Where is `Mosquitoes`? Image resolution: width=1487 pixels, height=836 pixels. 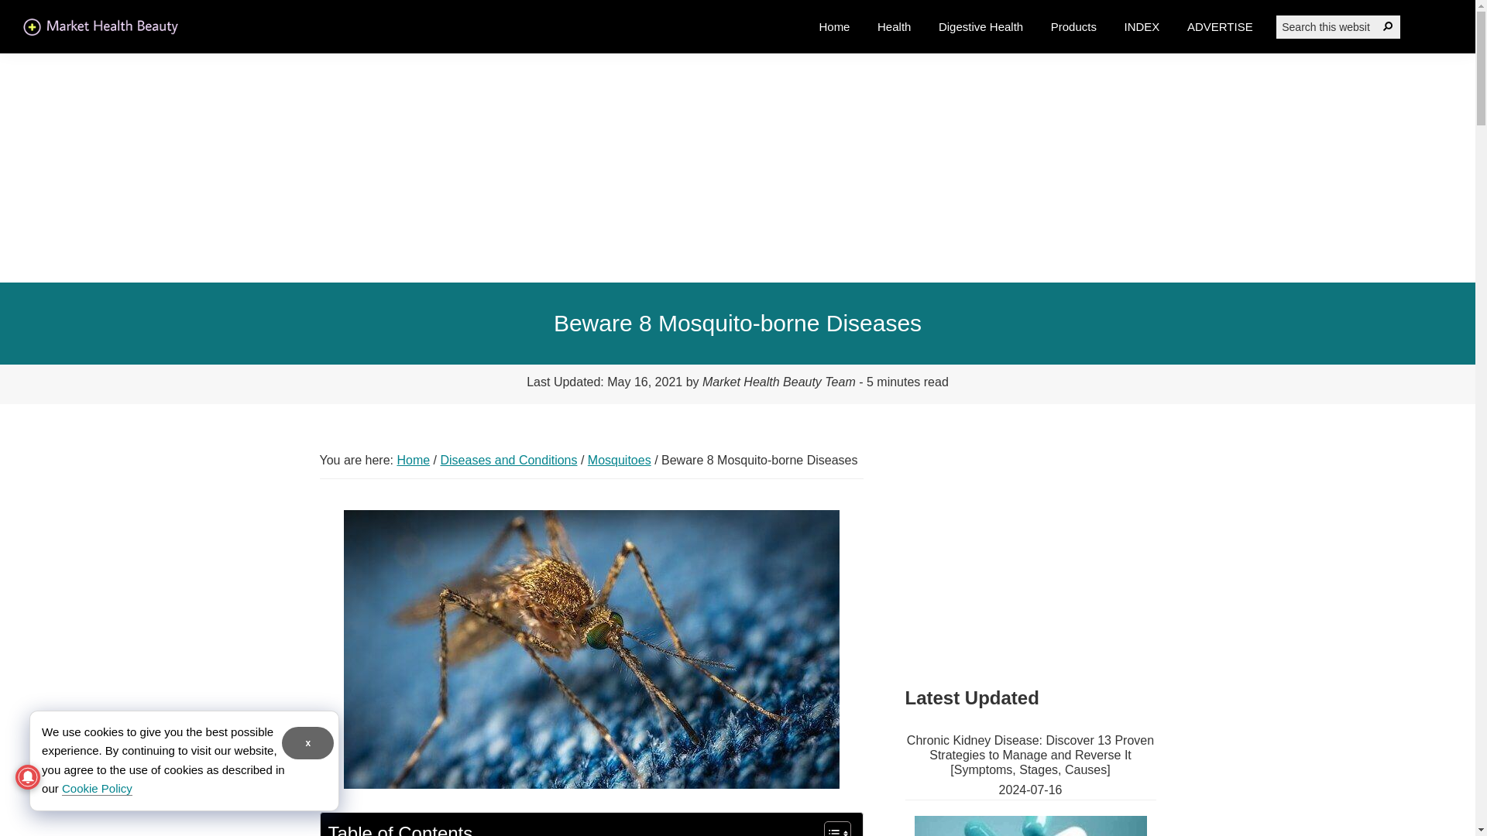
Mosquitoes is located at coordinates (619, 460).